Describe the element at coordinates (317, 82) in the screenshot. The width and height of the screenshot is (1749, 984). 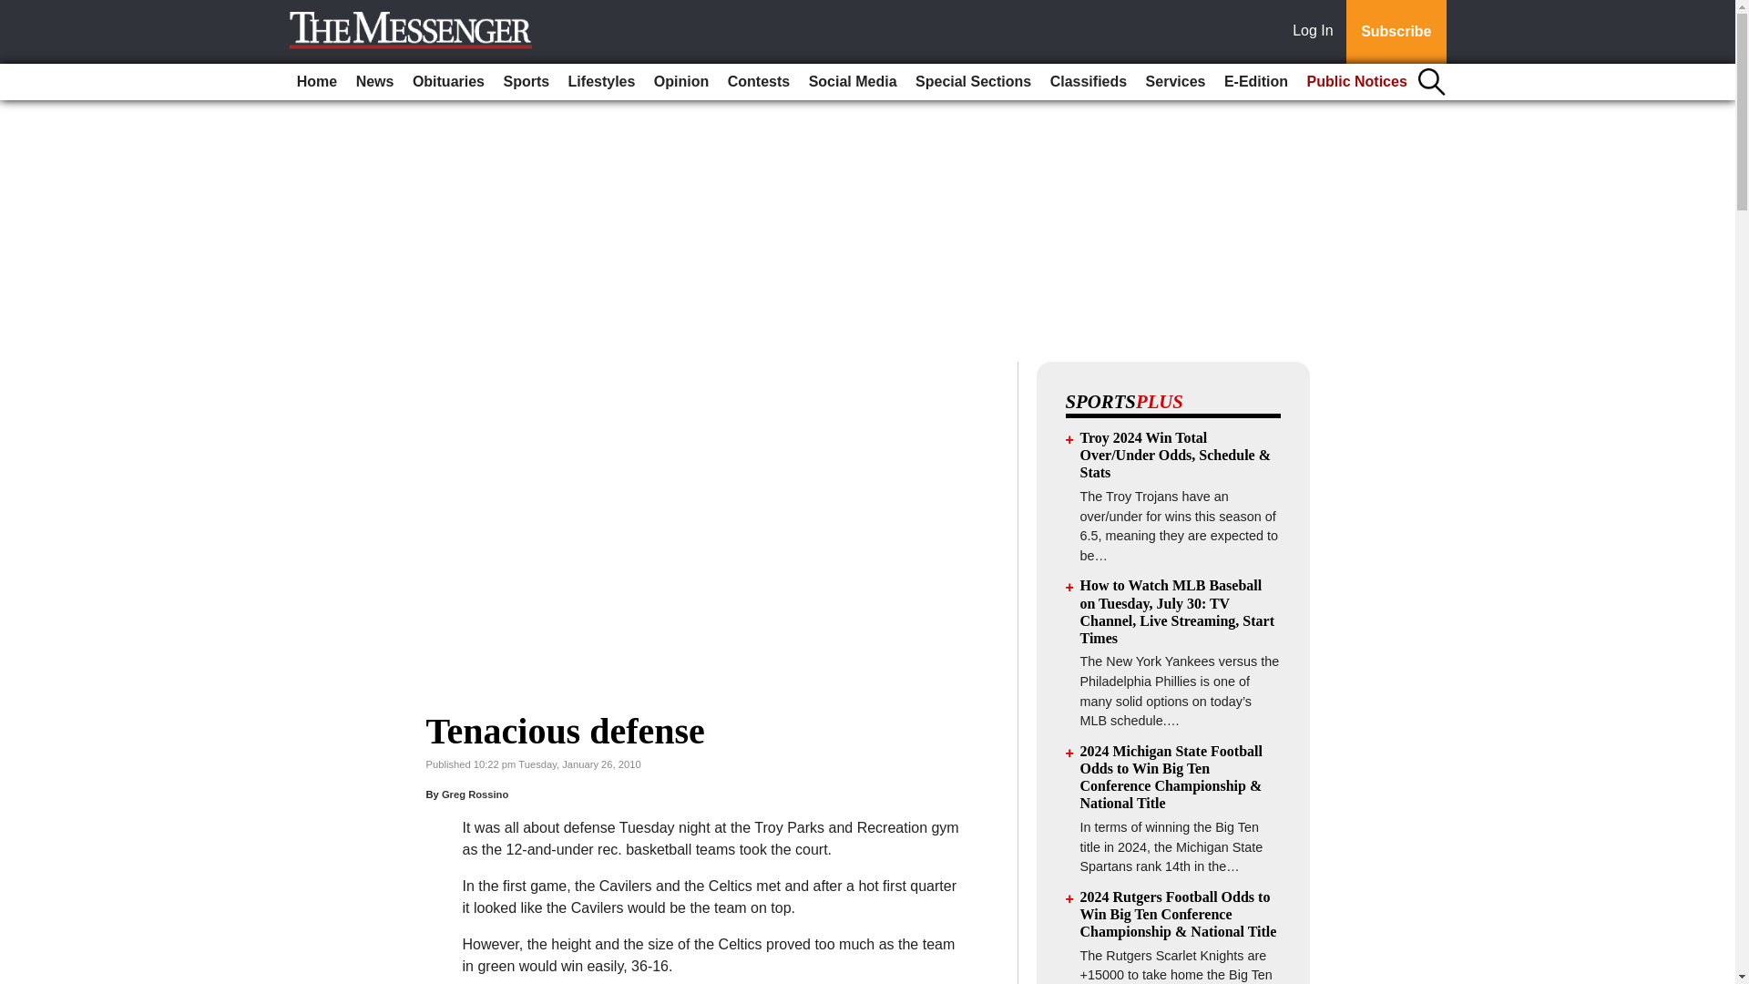
I see `Home` at that location.